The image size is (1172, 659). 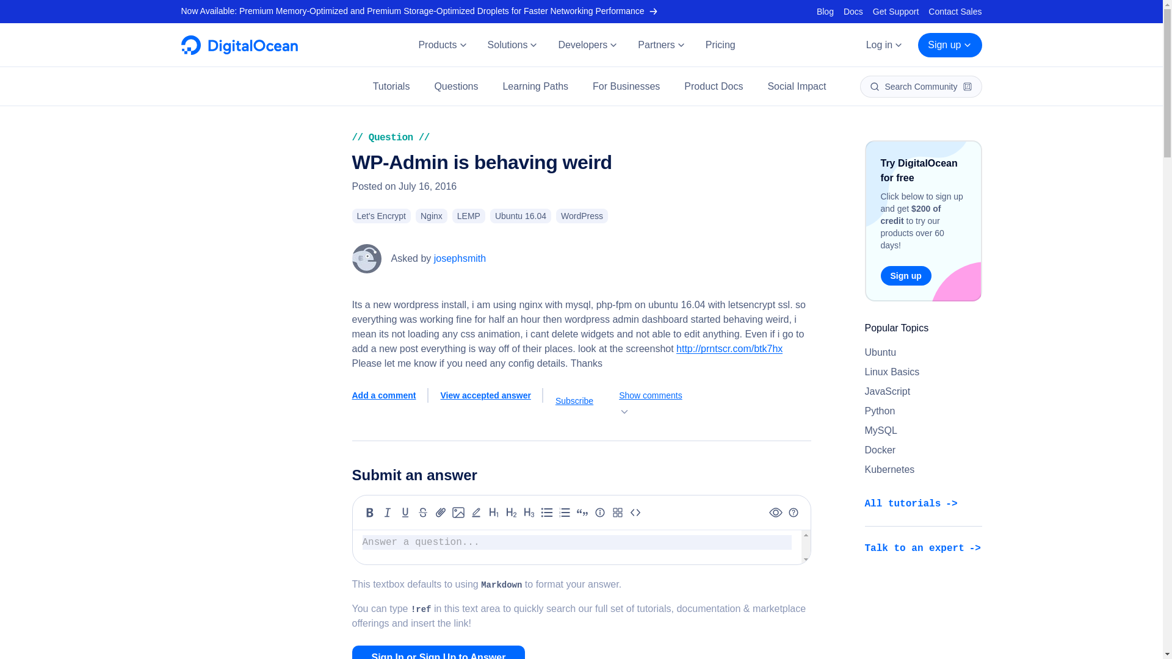 I want to click on Link, so click(x=441, y=513).